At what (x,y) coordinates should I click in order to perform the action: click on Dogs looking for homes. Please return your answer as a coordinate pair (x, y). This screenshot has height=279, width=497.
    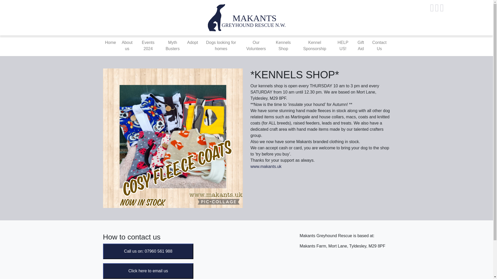
    Looking at the image, I should click on (221, 45).